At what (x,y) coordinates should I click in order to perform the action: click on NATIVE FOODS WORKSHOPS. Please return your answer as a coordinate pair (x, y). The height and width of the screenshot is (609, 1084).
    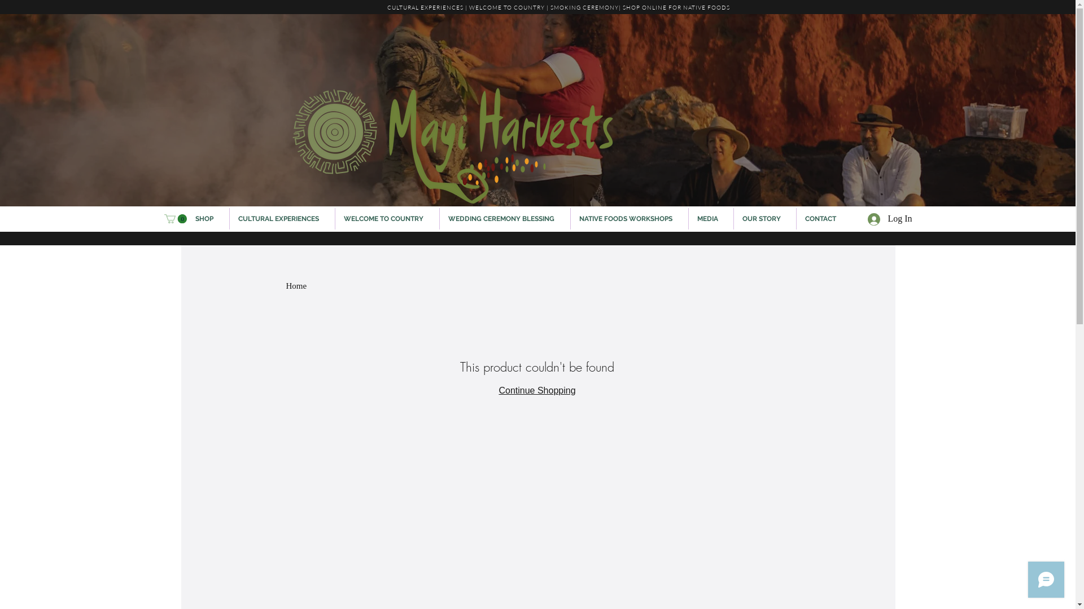
    Looking at the image, I should click on (629, 219).